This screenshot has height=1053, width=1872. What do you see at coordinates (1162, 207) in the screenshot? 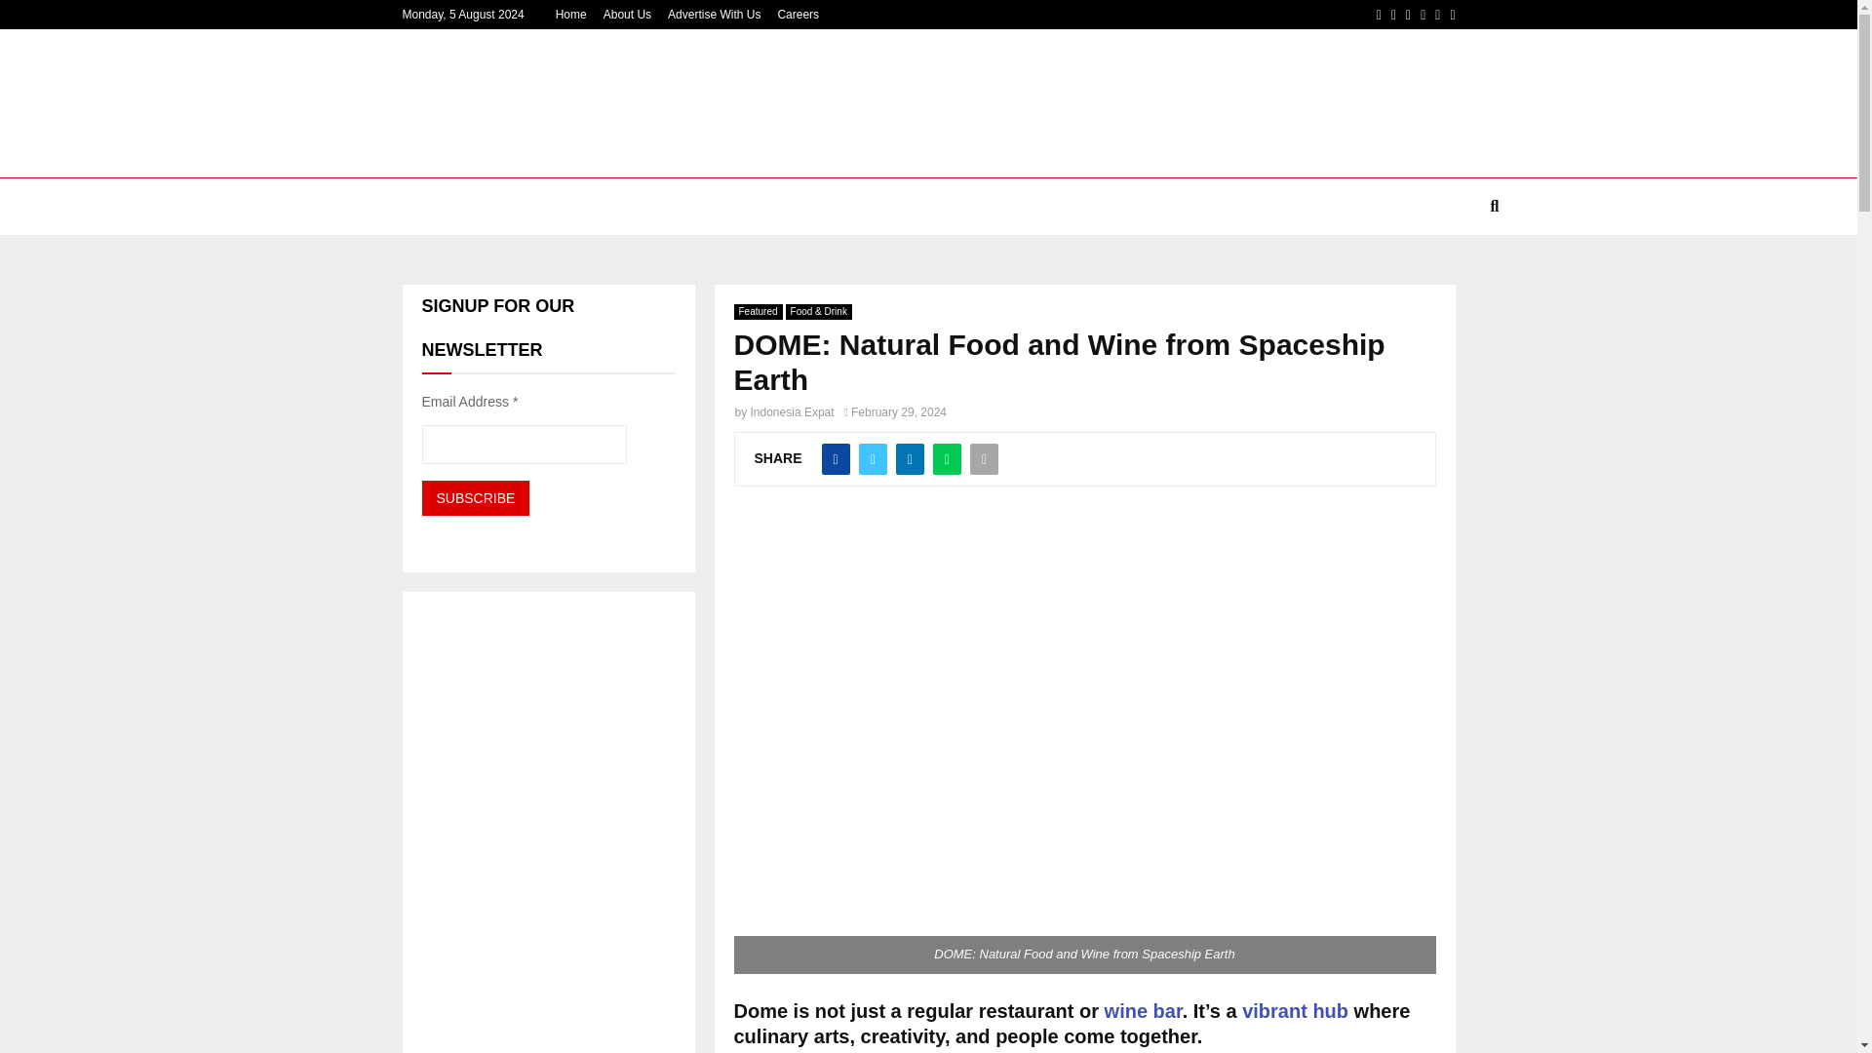
I see `VIDEO` at bounding box center [1162, 207].